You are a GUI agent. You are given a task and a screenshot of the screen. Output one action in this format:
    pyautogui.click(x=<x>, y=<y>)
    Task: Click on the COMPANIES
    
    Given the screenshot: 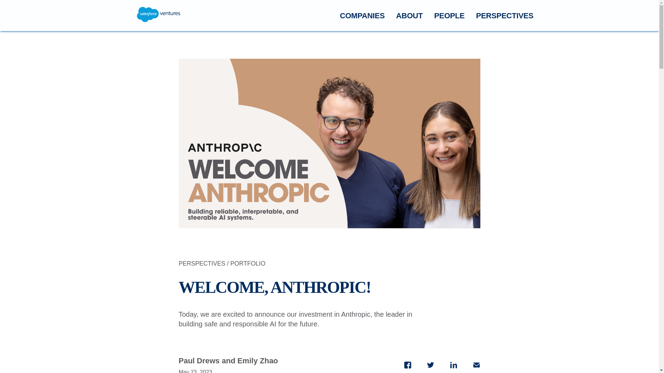 What is the action you would take?
    pyautogui.click(x=362, y=16)
    